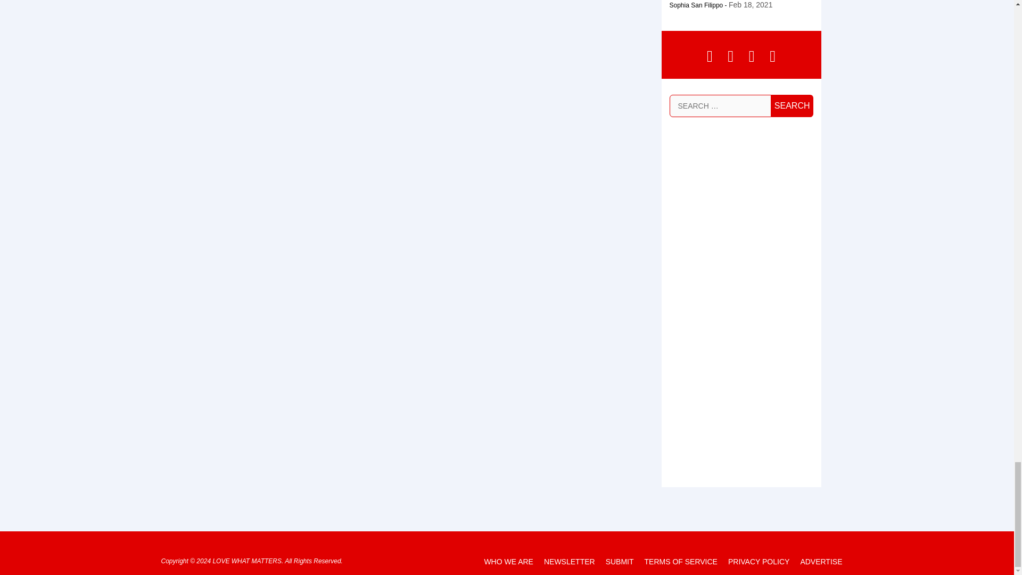  I want to click on February 18, 2021, so click(751, 4).